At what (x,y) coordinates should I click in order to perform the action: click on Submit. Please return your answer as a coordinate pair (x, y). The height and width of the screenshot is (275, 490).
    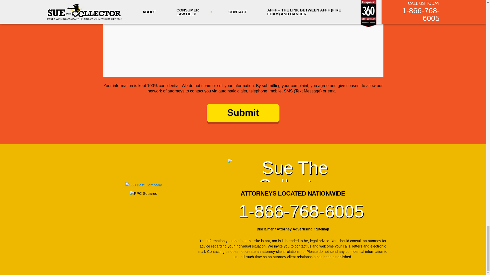
    Looking at the image, I should click on (243, 113).